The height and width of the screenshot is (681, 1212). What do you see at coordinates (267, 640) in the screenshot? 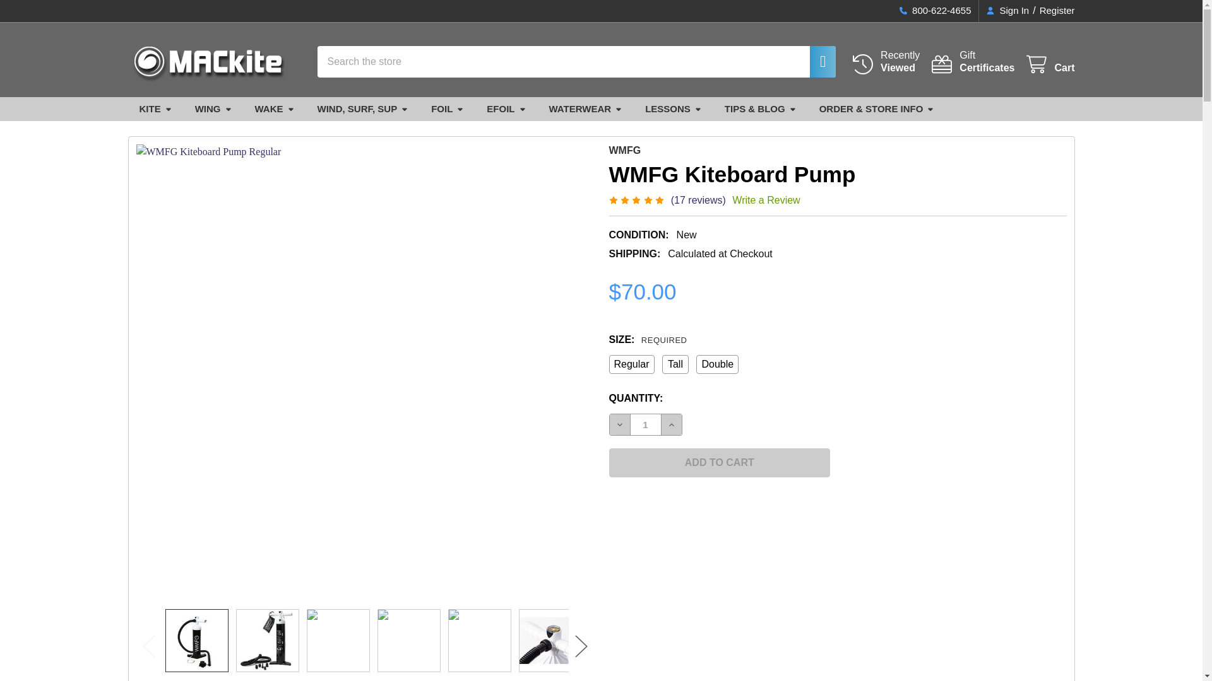
I see `Register` at bounding box center [267, 640].